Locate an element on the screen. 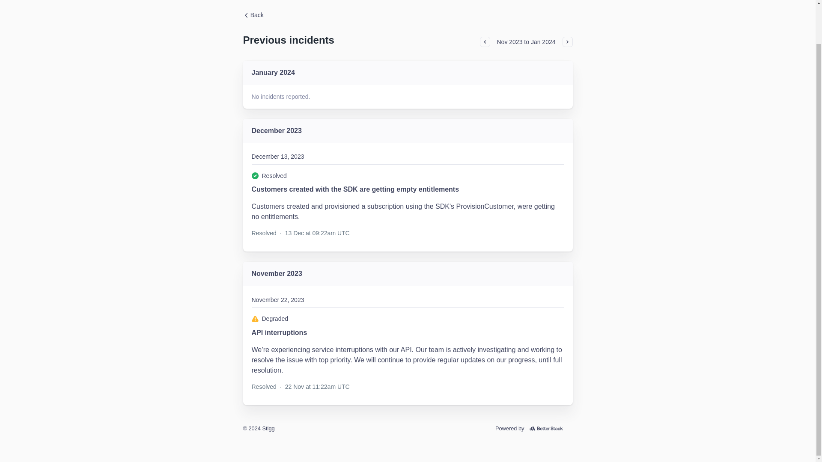 The height and width of the screenshot is (462, 822). Better Stack is located at coordinates (548, 429).